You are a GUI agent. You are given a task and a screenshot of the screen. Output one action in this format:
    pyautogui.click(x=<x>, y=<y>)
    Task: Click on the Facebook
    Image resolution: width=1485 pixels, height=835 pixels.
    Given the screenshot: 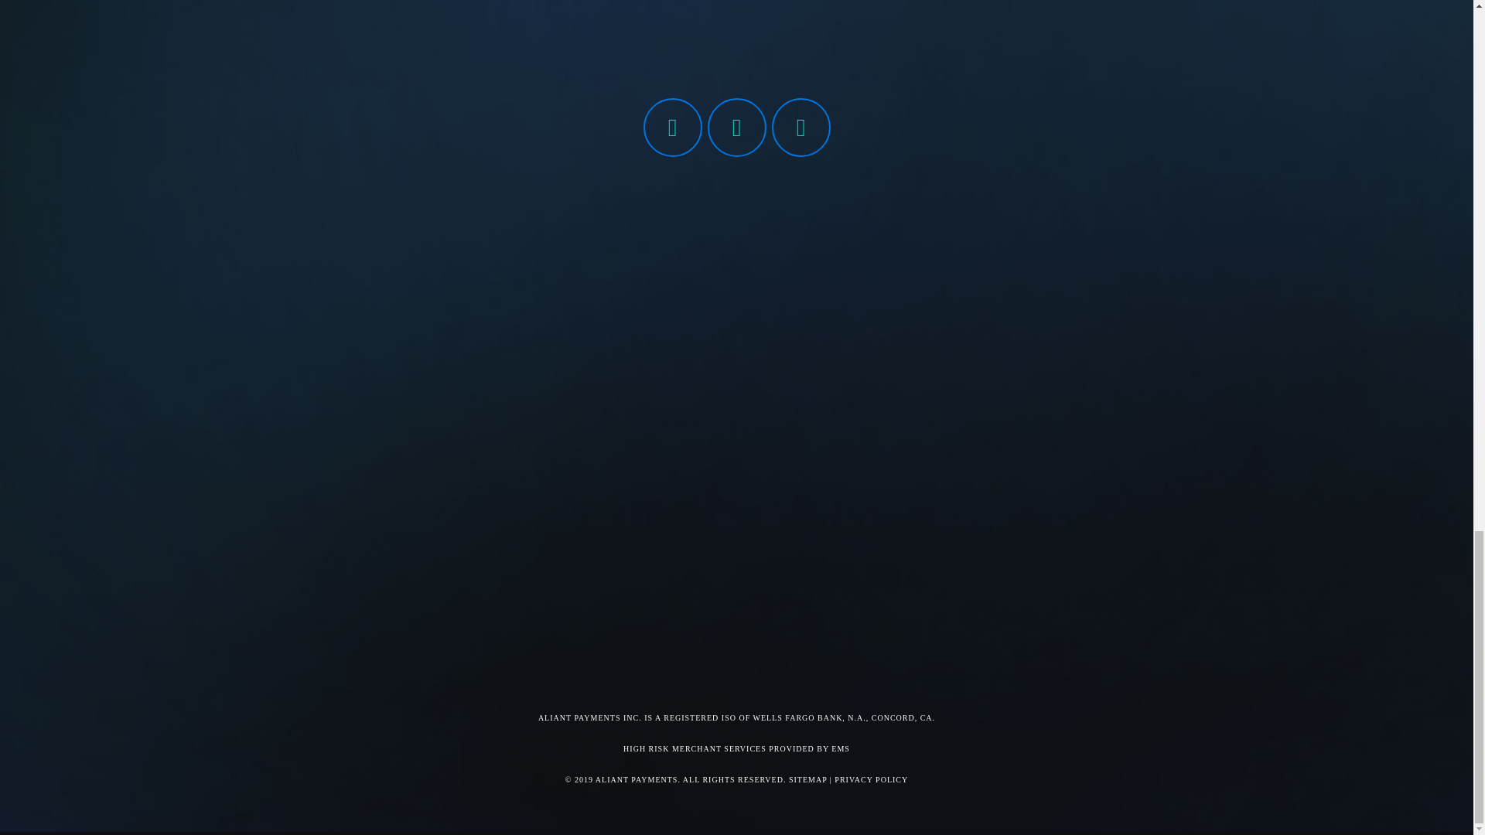 What is the action you would take?
    pyautogui.click(x=673, y=128)
    